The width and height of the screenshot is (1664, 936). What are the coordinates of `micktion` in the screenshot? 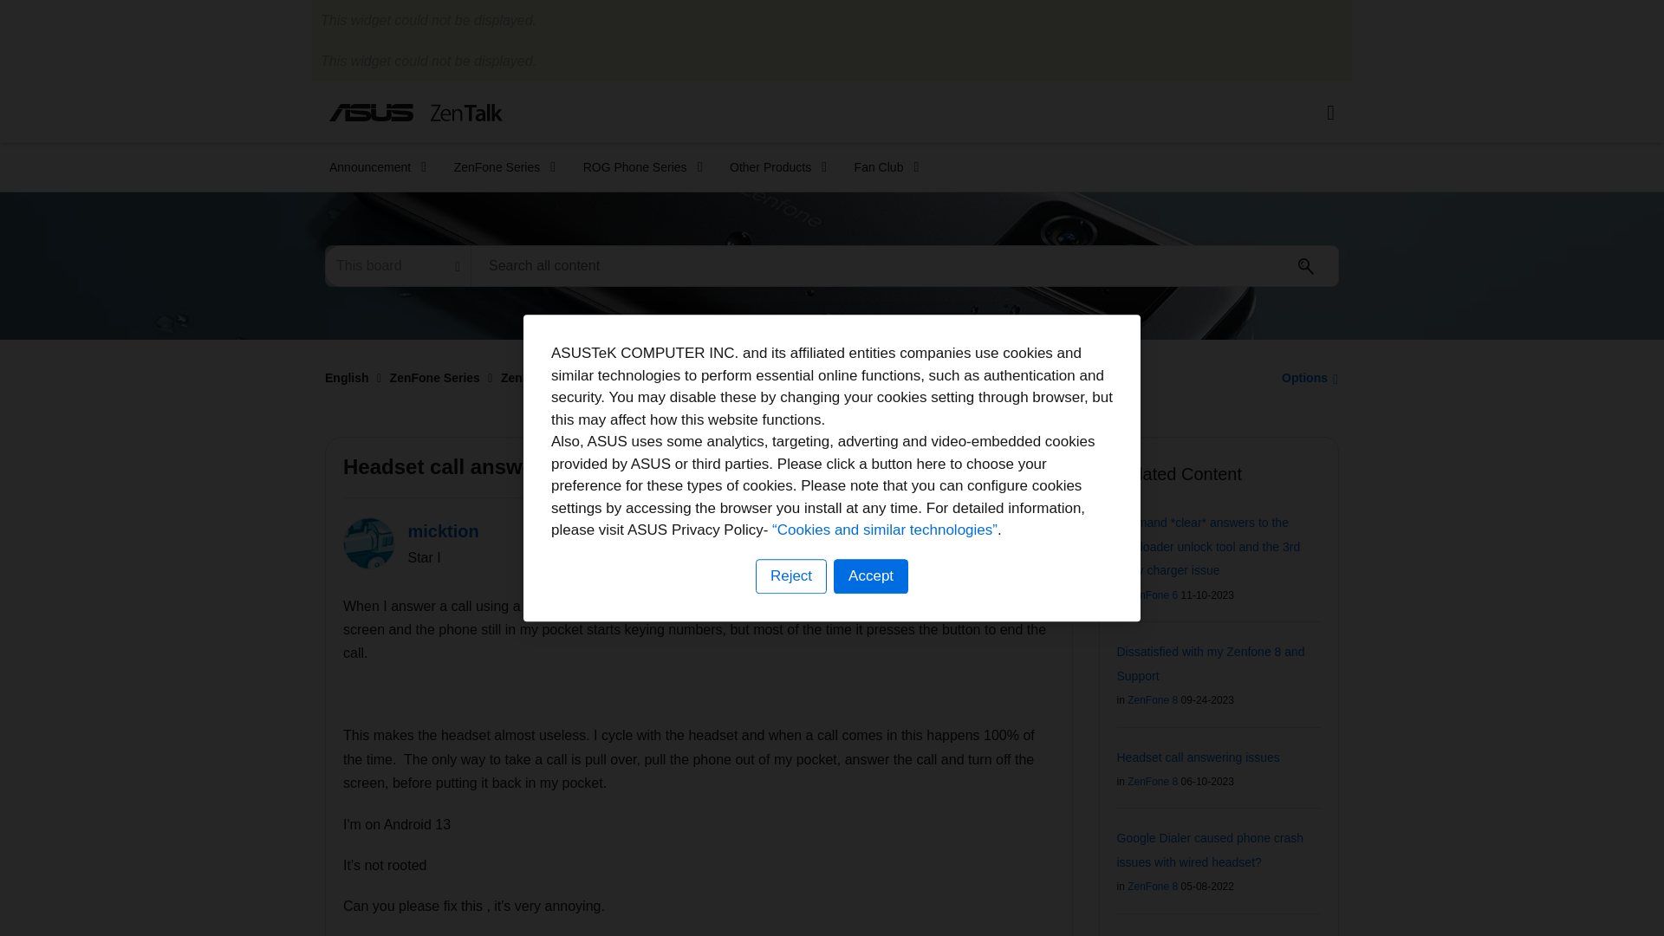 It's located at (369, 543).